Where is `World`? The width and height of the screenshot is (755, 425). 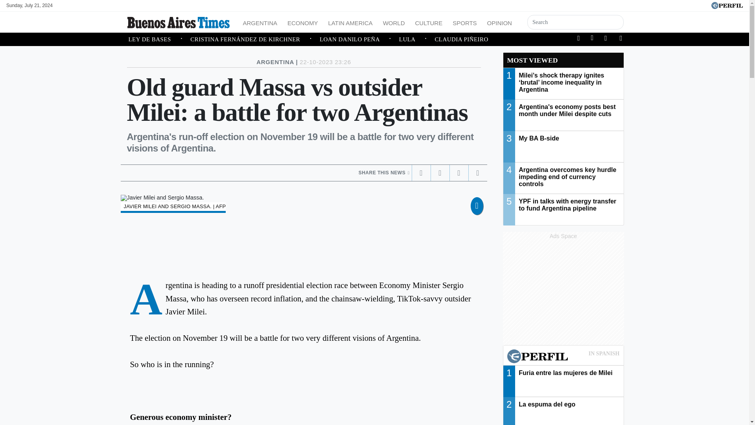 World is located at coordinates (394, 22).